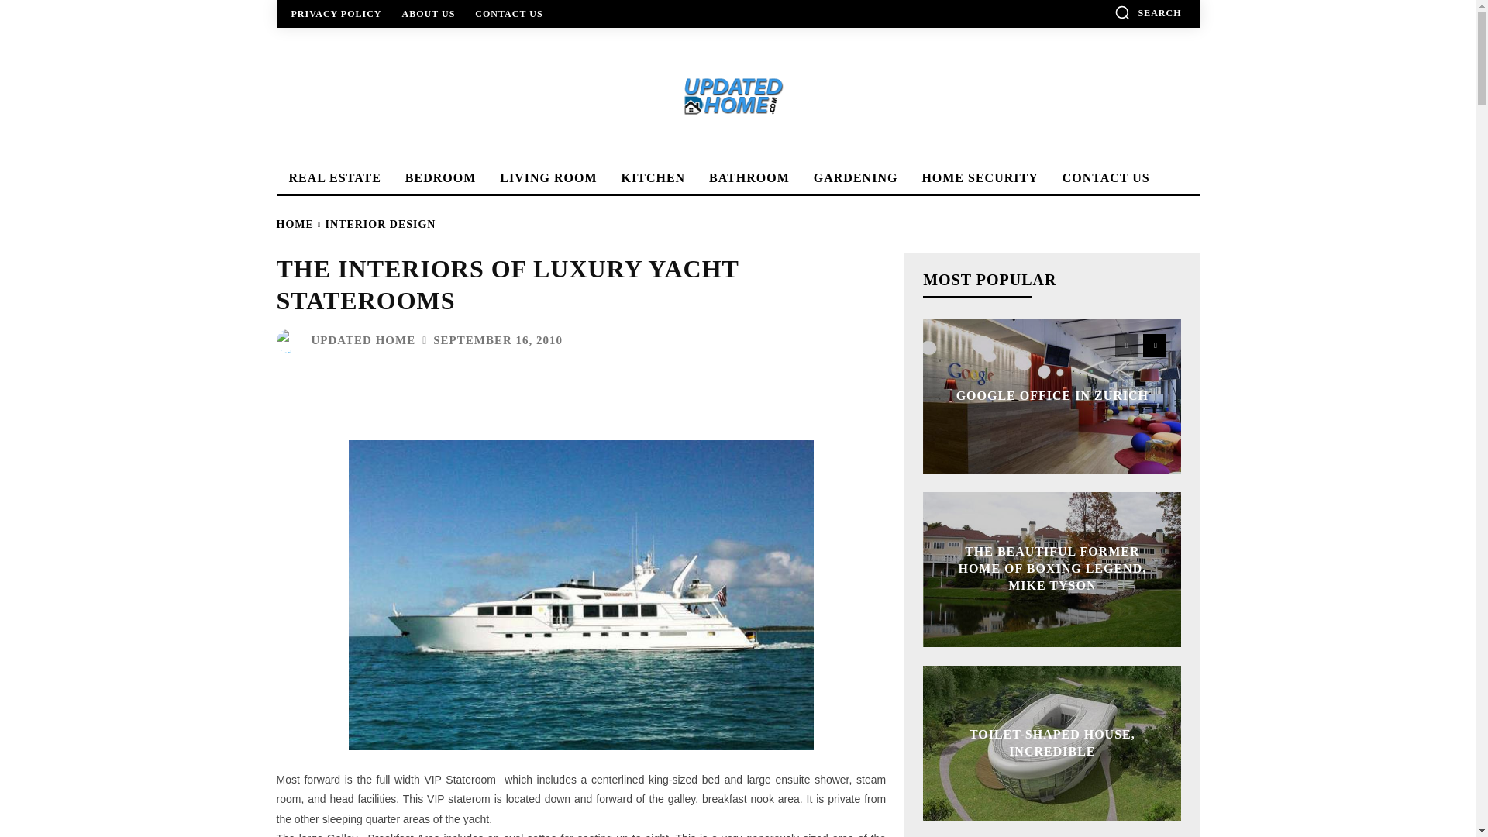 Image resolution: width=1488 pixels, height=837 pixels. What do you see at coordinates (381, 224) in the screenshot?
I see `INTERIOR DESIGN` at bounding box center [381, 224].